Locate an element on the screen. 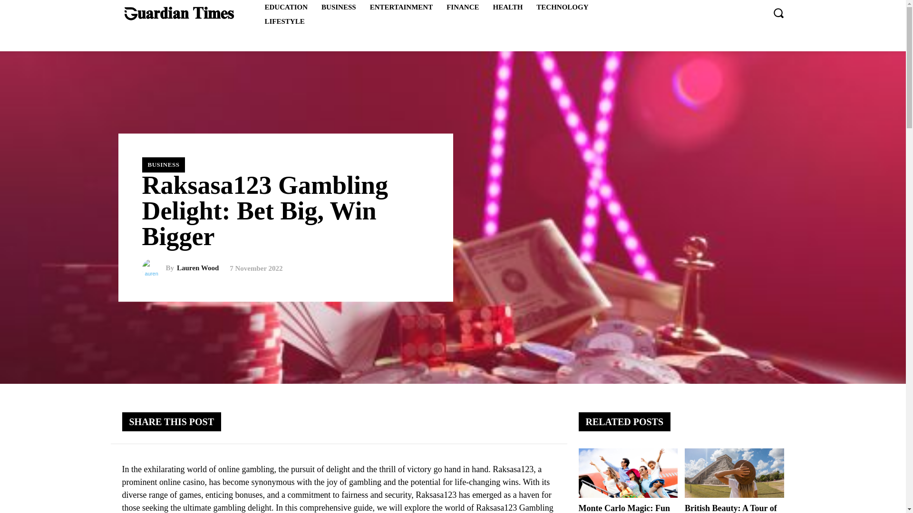  Monte Carlo Magic: Fun in the Lap of Luxury is located at coordinates (628, 473).